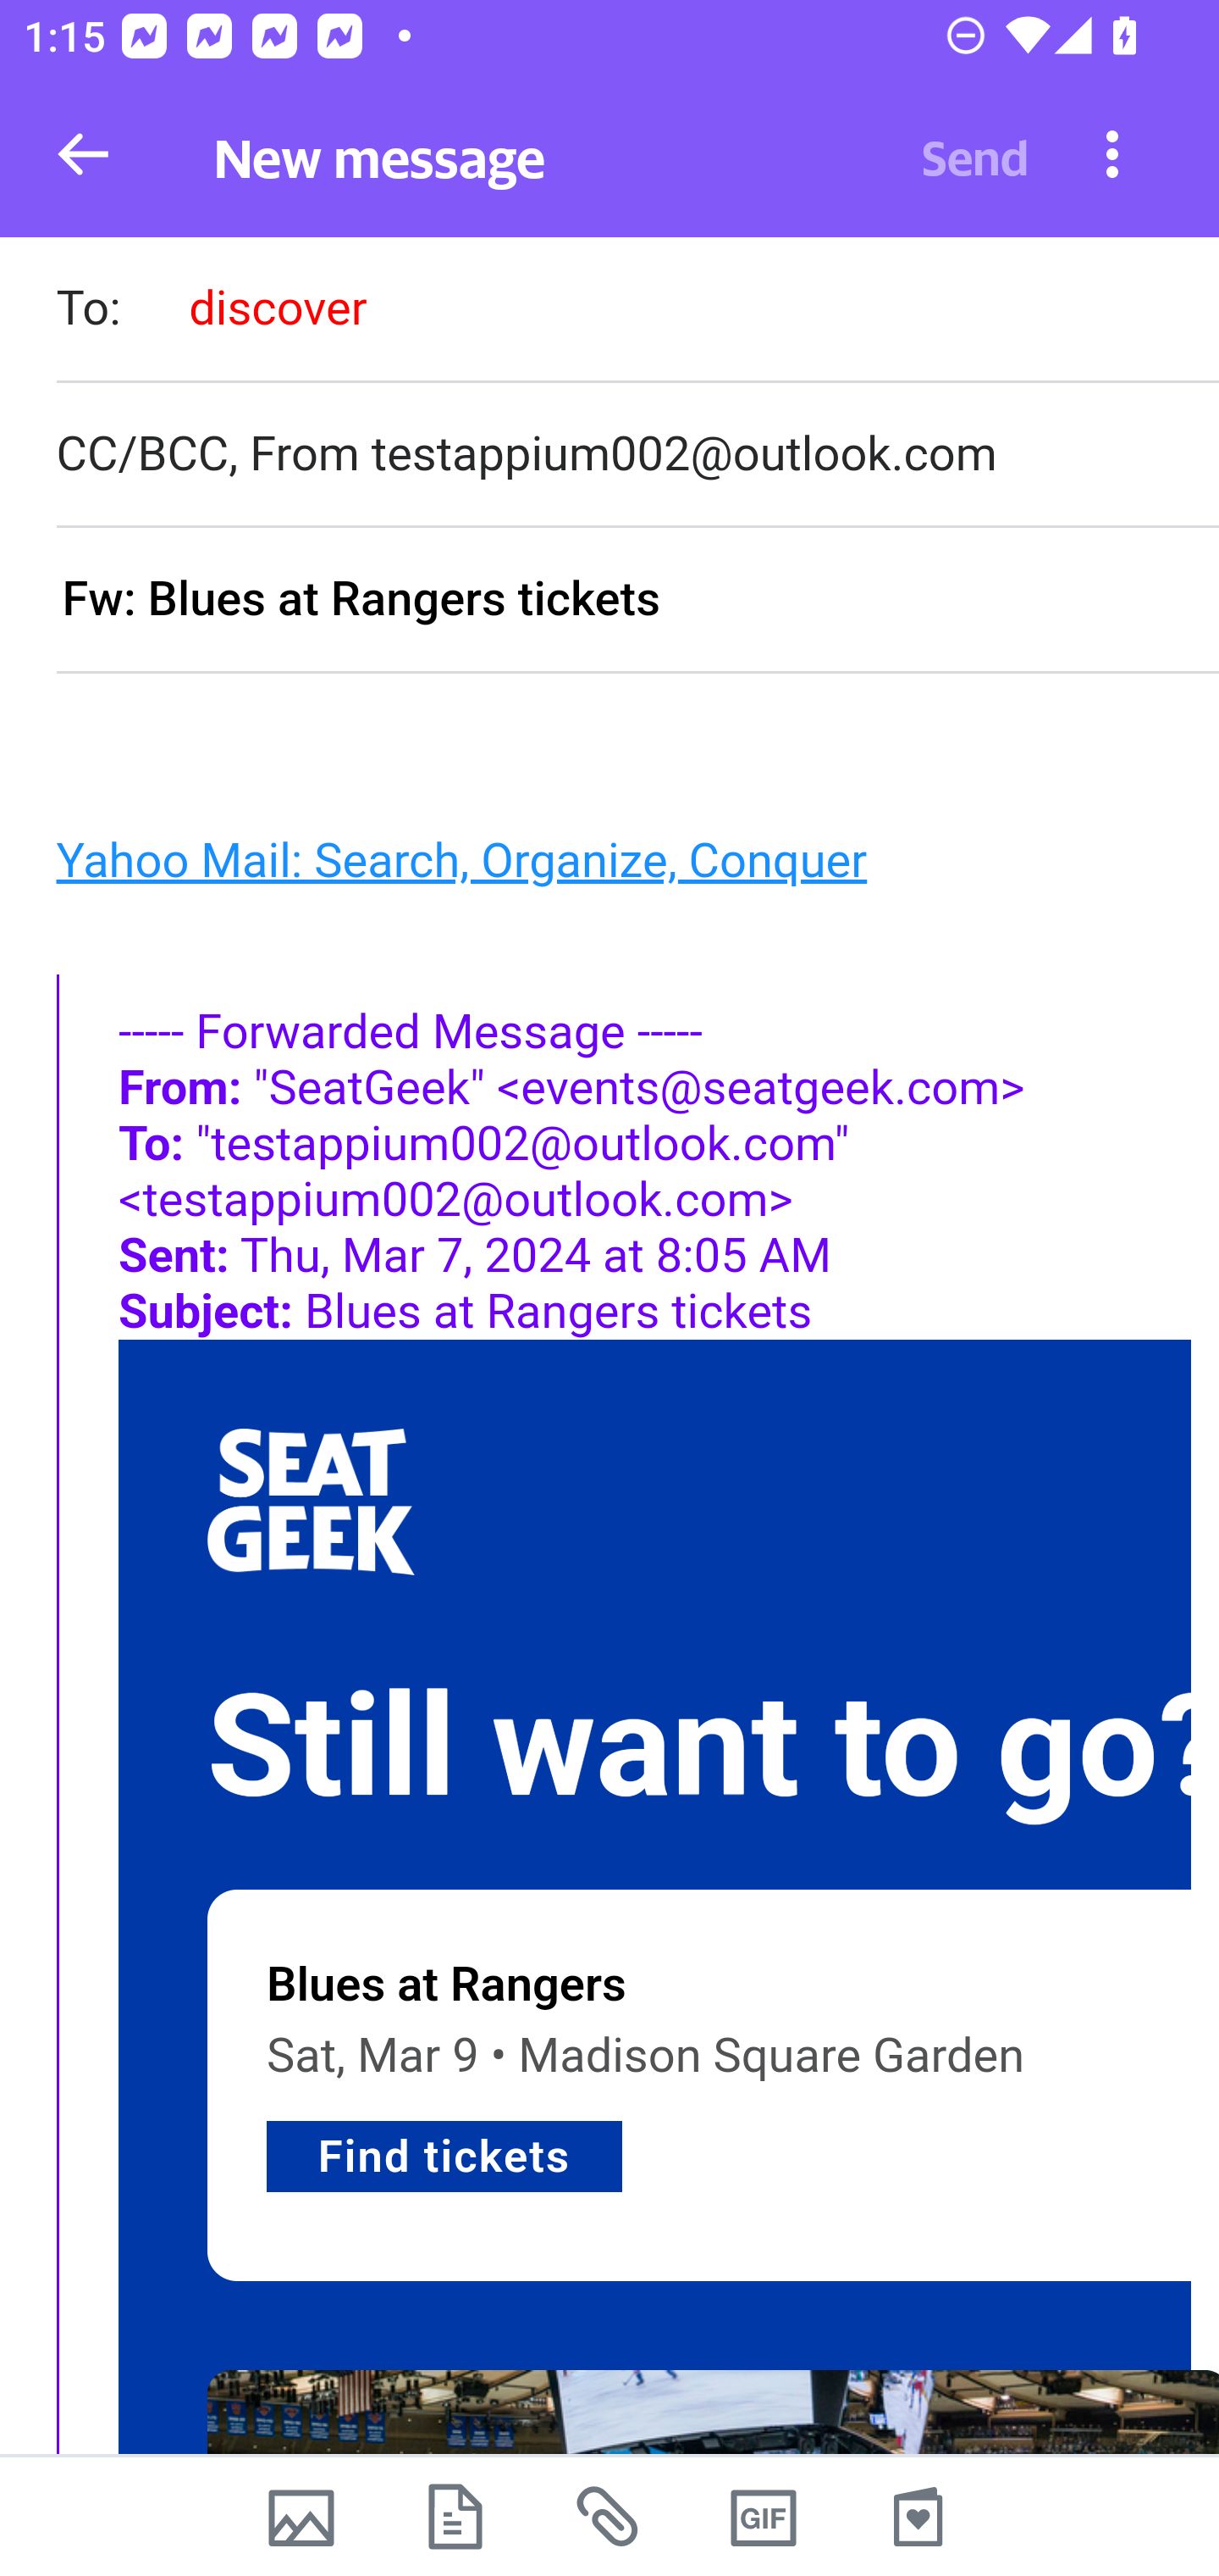 The width and height of the screenshot is (1219, 2576). Describe the element at coordinates (301, 2517) in the screenshot. I see `Camera photos` at that location.